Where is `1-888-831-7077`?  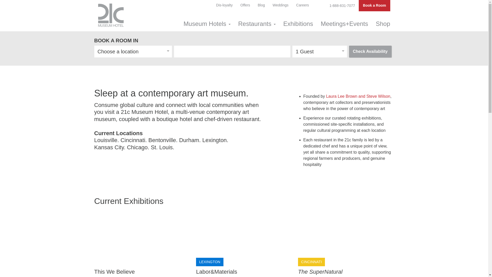 1-888-831-7077 is located at coordinates (342, 6).